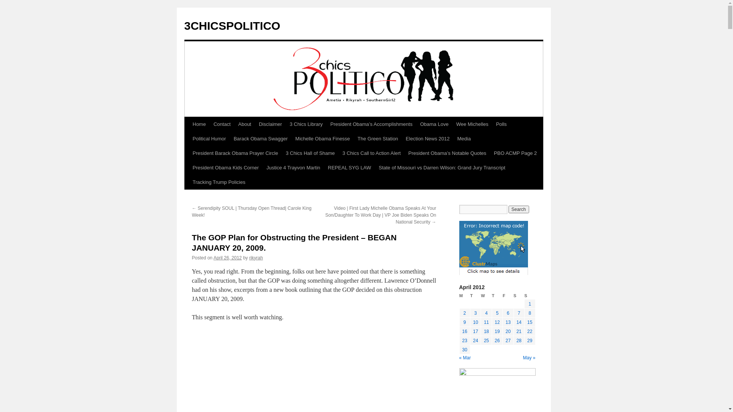 This screenshot has height=412, width=733. Describe the element at coordinates (486, 322) in the screenshot. I see `11` at that location.